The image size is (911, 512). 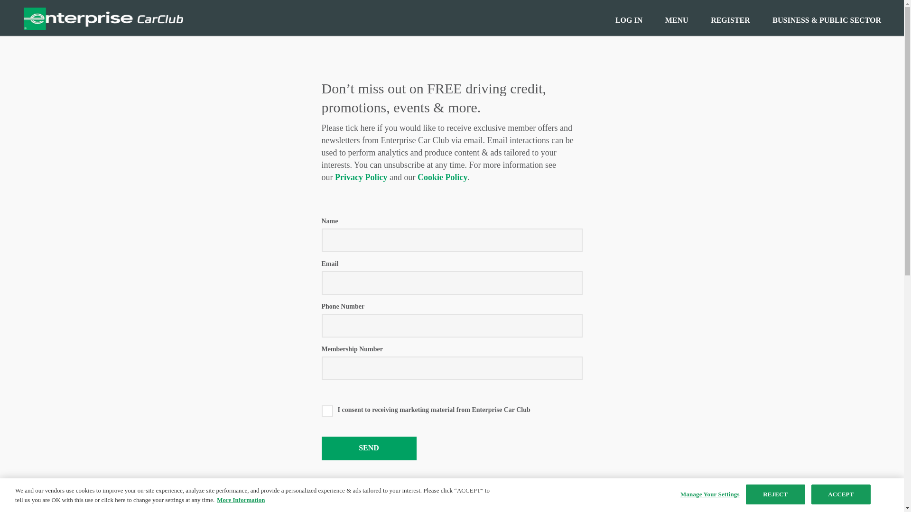 I want to click on Enterprise CarClub, so click(x=103, y=18).